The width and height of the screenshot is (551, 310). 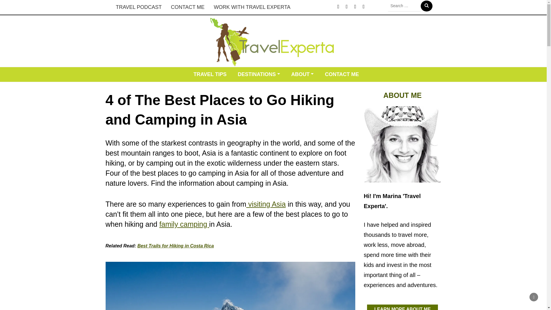 What do you see at coordinates (426, 6) in the screenshot?
I see `Search` at bounding box center [426, 6].